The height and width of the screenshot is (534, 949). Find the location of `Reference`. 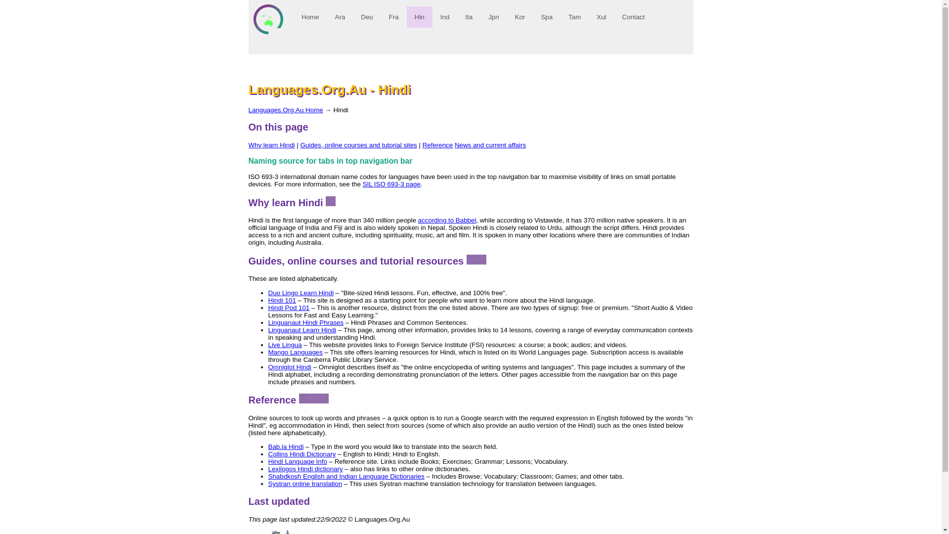

Reference is located at coordinates (438, 145).